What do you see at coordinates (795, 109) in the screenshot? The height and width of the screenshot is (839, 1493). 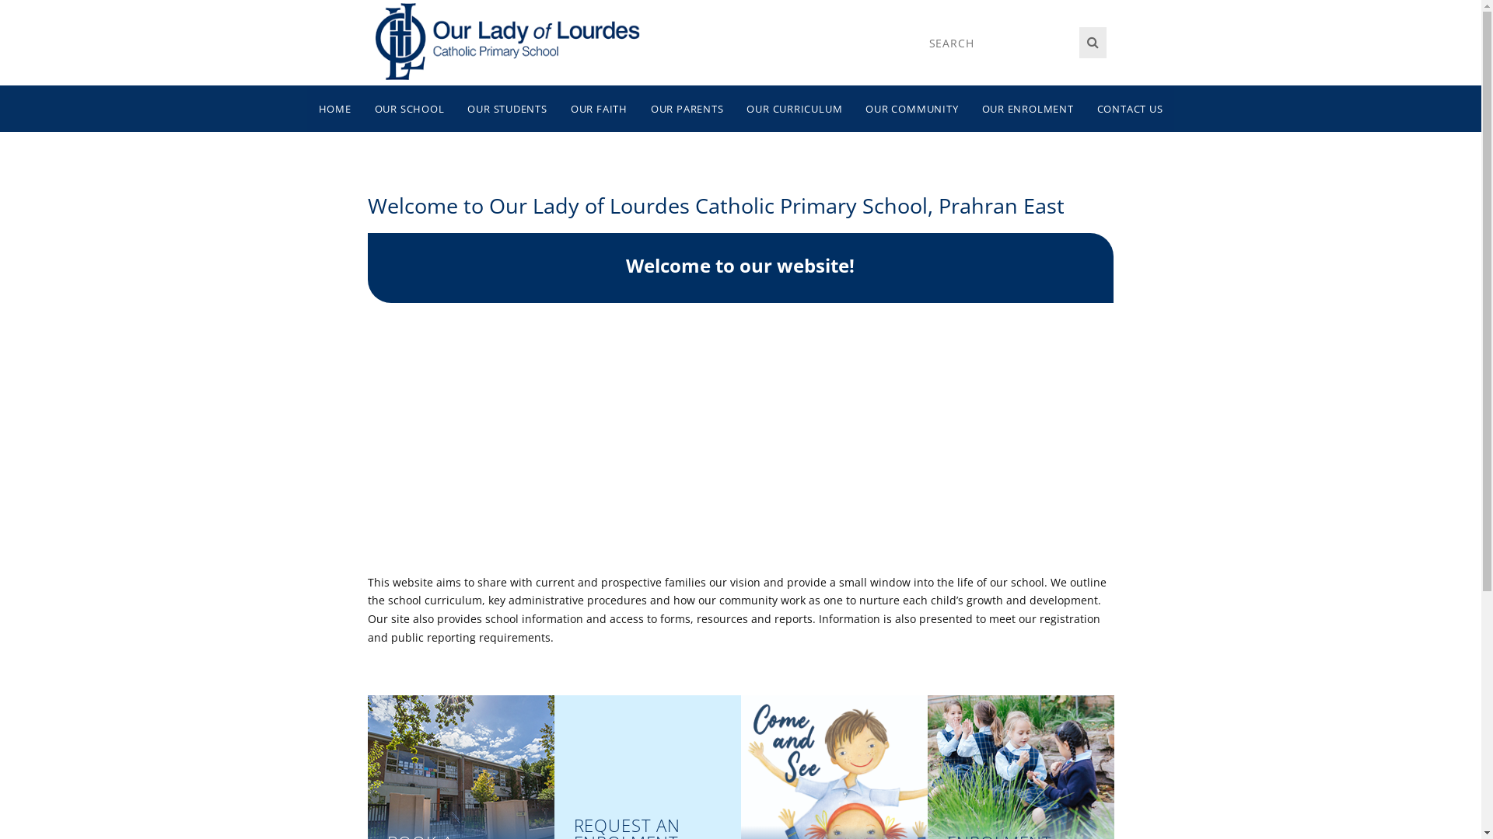 I see `OUR CURRICULUM` at bounding box center [795, 109].